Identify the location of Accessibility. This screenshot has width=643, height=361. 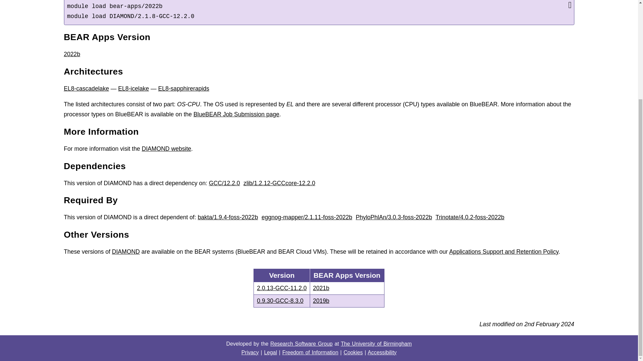
(382, 352).